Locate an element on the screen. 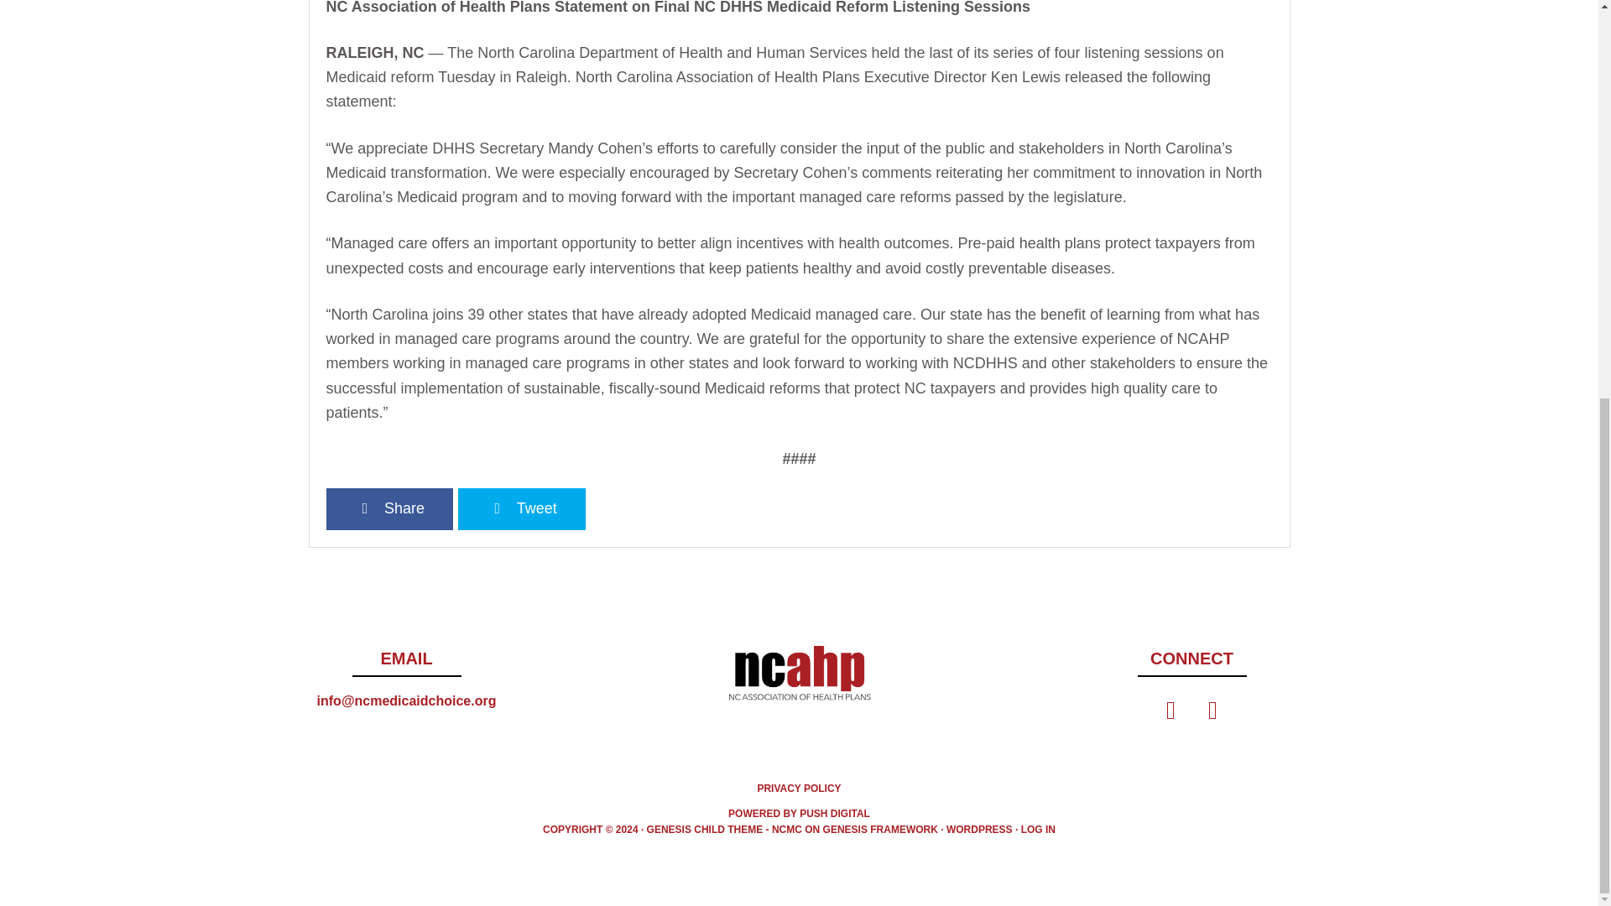  LOG IN is located at coordinates (1038, 829).